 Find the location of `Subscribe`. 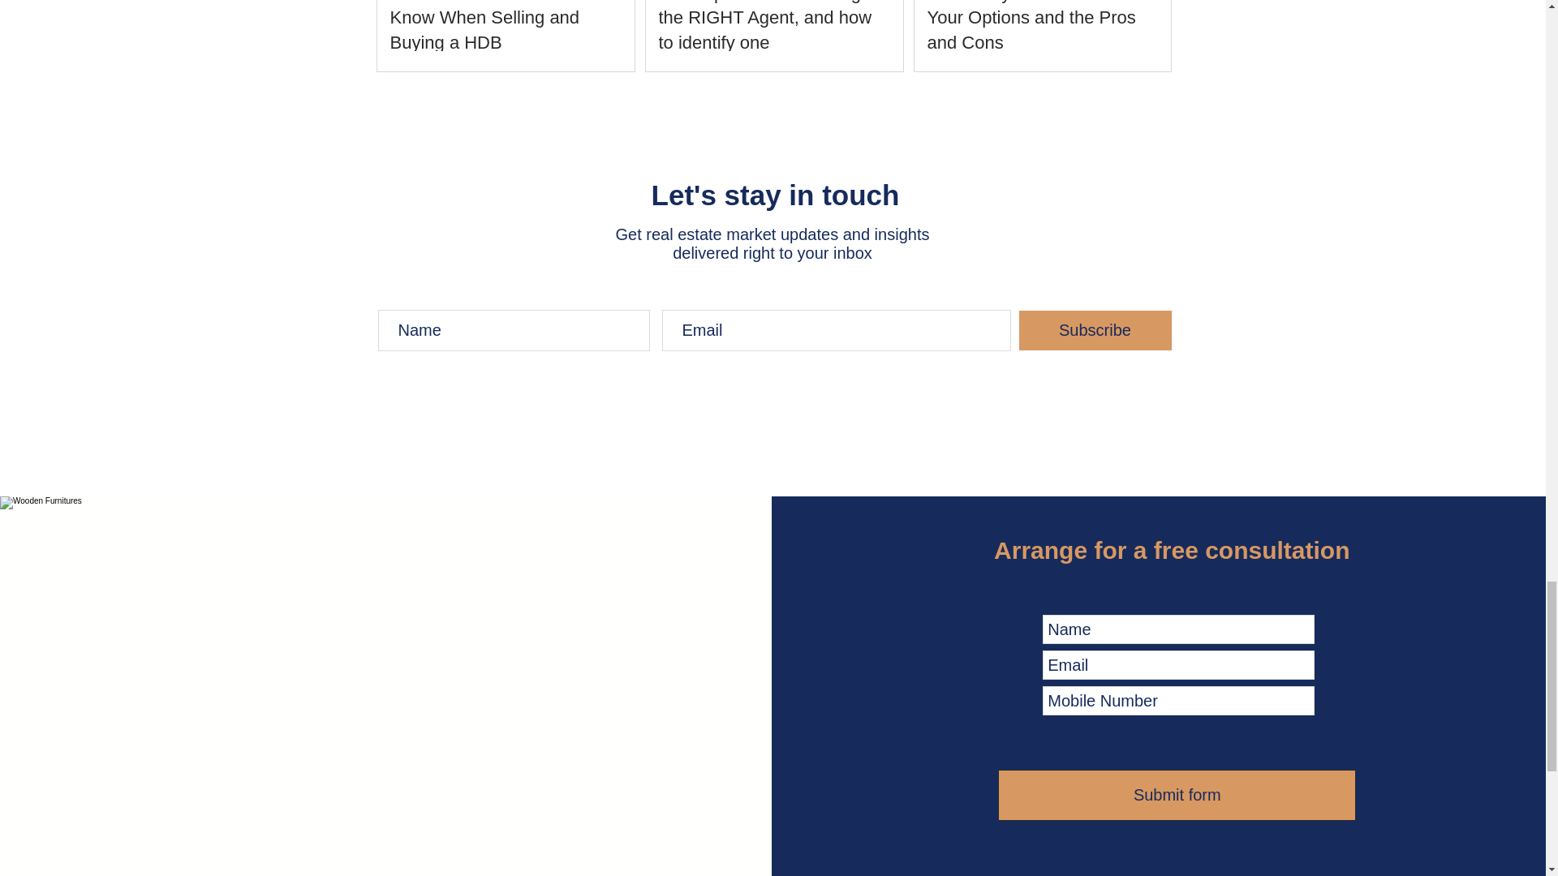

Subscribe is located at coordinates (1094, 331).